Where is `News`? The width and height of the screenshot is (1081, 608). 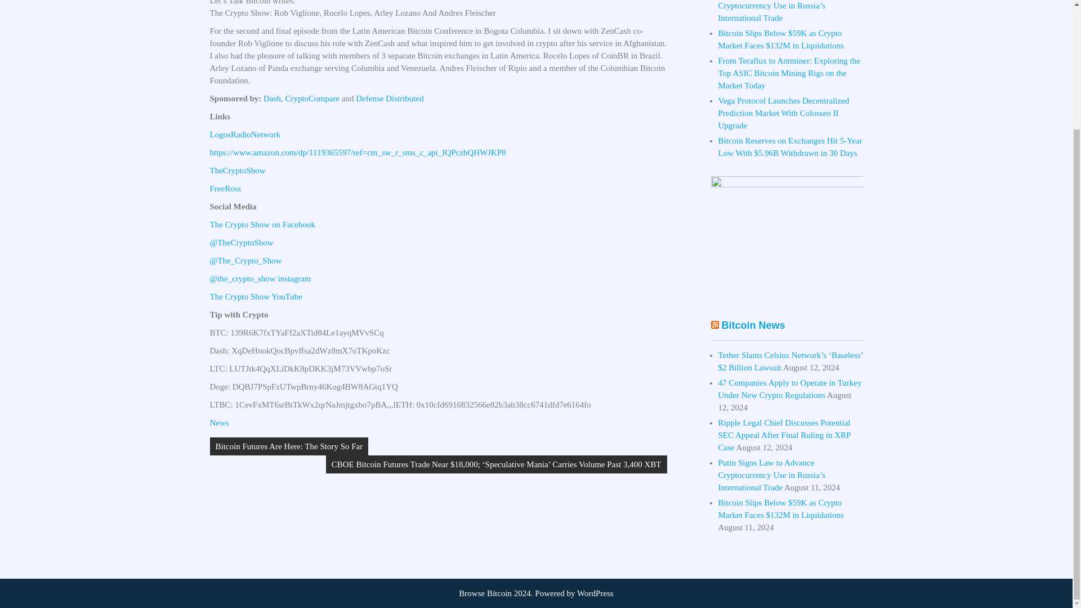
News is located at coordinates (218, 423).